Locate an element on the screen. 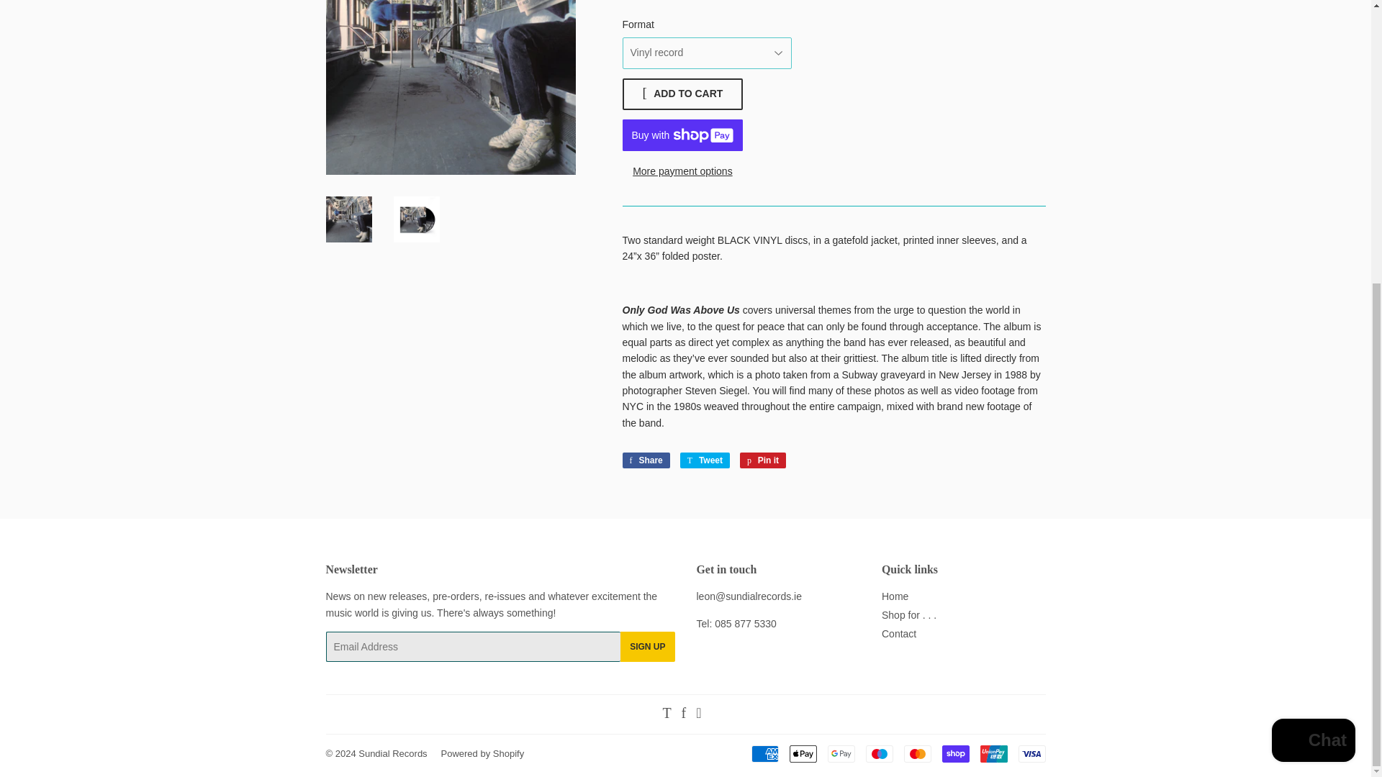 The width and height of the screenshot is (1382, 777). Share on Facebook is located at coordinates (645, 460).